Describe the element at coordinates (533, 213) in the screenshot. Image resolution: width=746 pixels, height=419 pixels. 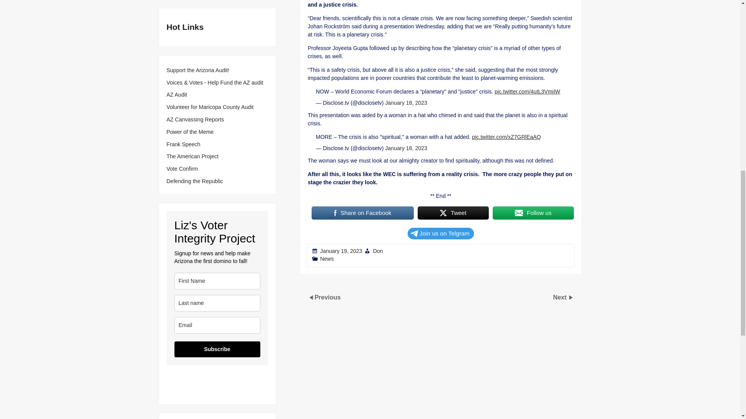
I see `Follow us` at that location.